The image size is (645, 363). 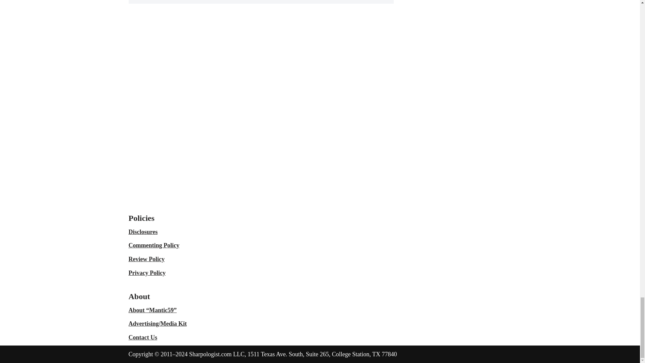 What do you see at coordinates (367, 202) in the screenshot?
I see `DMCA.com Protection Status` at bounding box center [367, 202].